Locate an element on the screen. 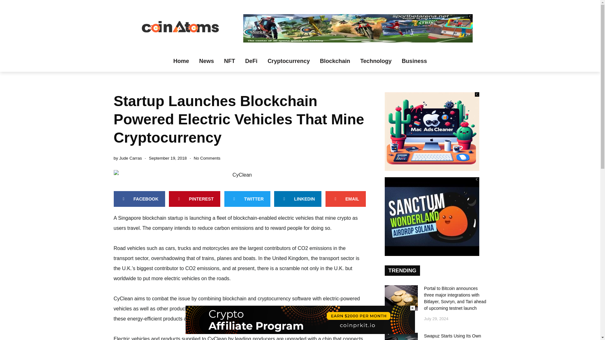 Image resolution: width=605 pixels, height=340 pixels. NFT is located at coordinates (229, 61).